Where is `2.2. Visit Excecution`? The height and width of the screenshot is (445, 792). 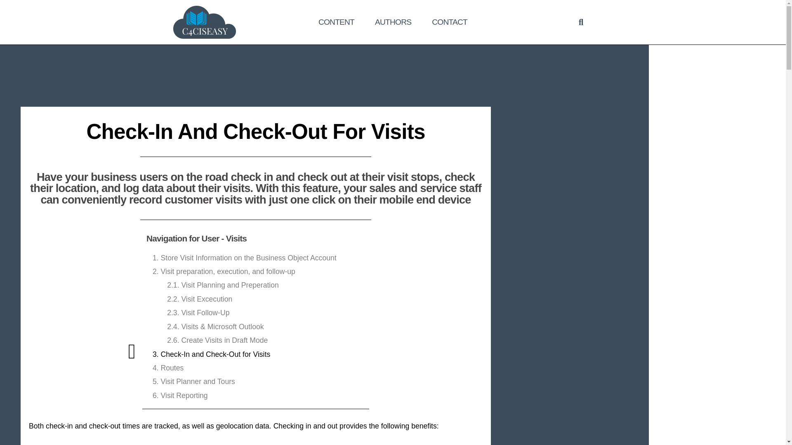
2.2. Visit Excecution is located at coordinates (200, 299).